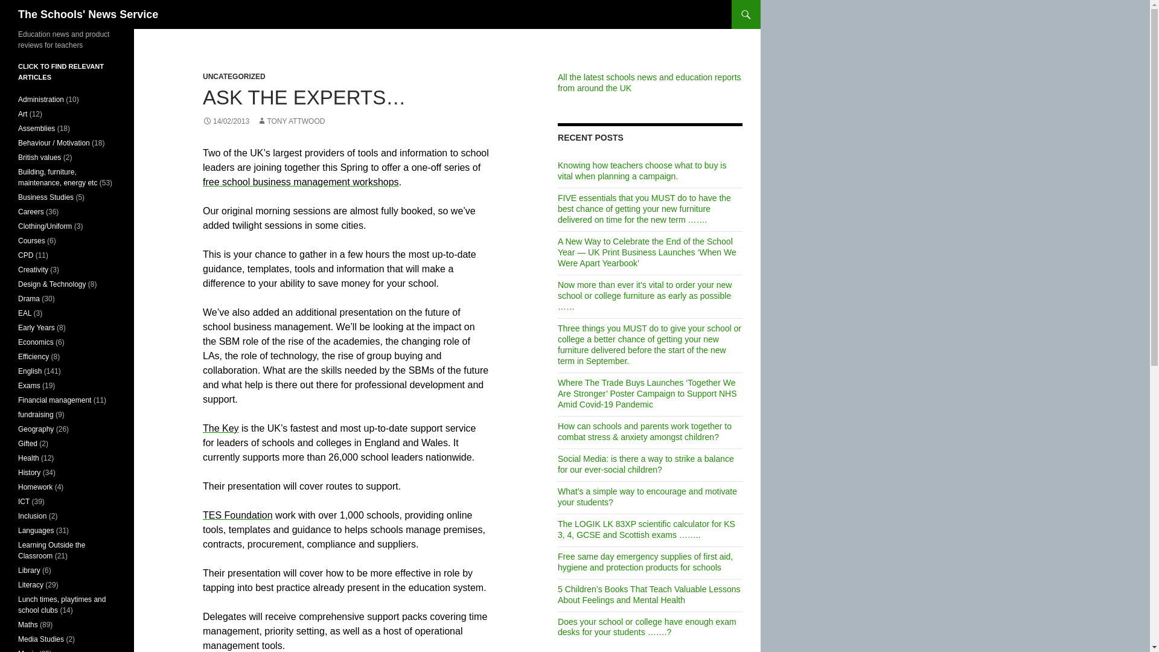  Describe the element at coordinates (221, 428) in the screenshot. I see `The Key` at that location.